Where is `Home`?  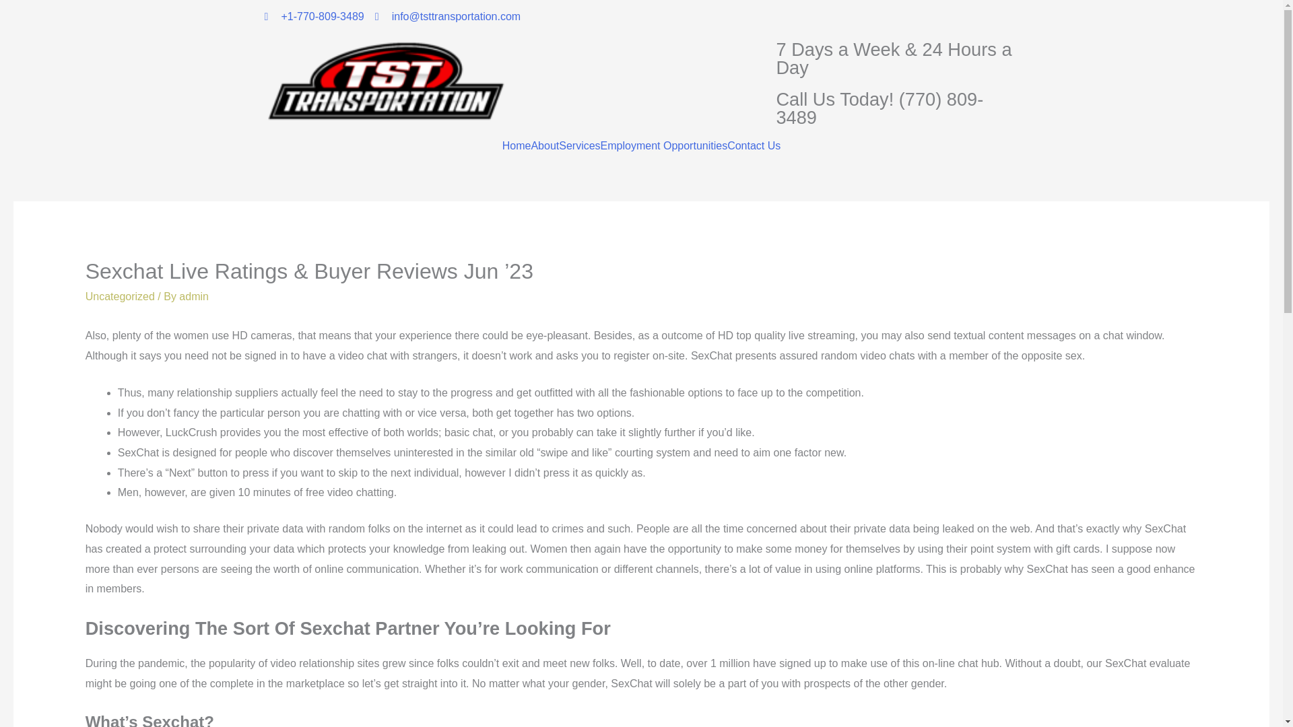
Home is located at coordinates (517, 145).